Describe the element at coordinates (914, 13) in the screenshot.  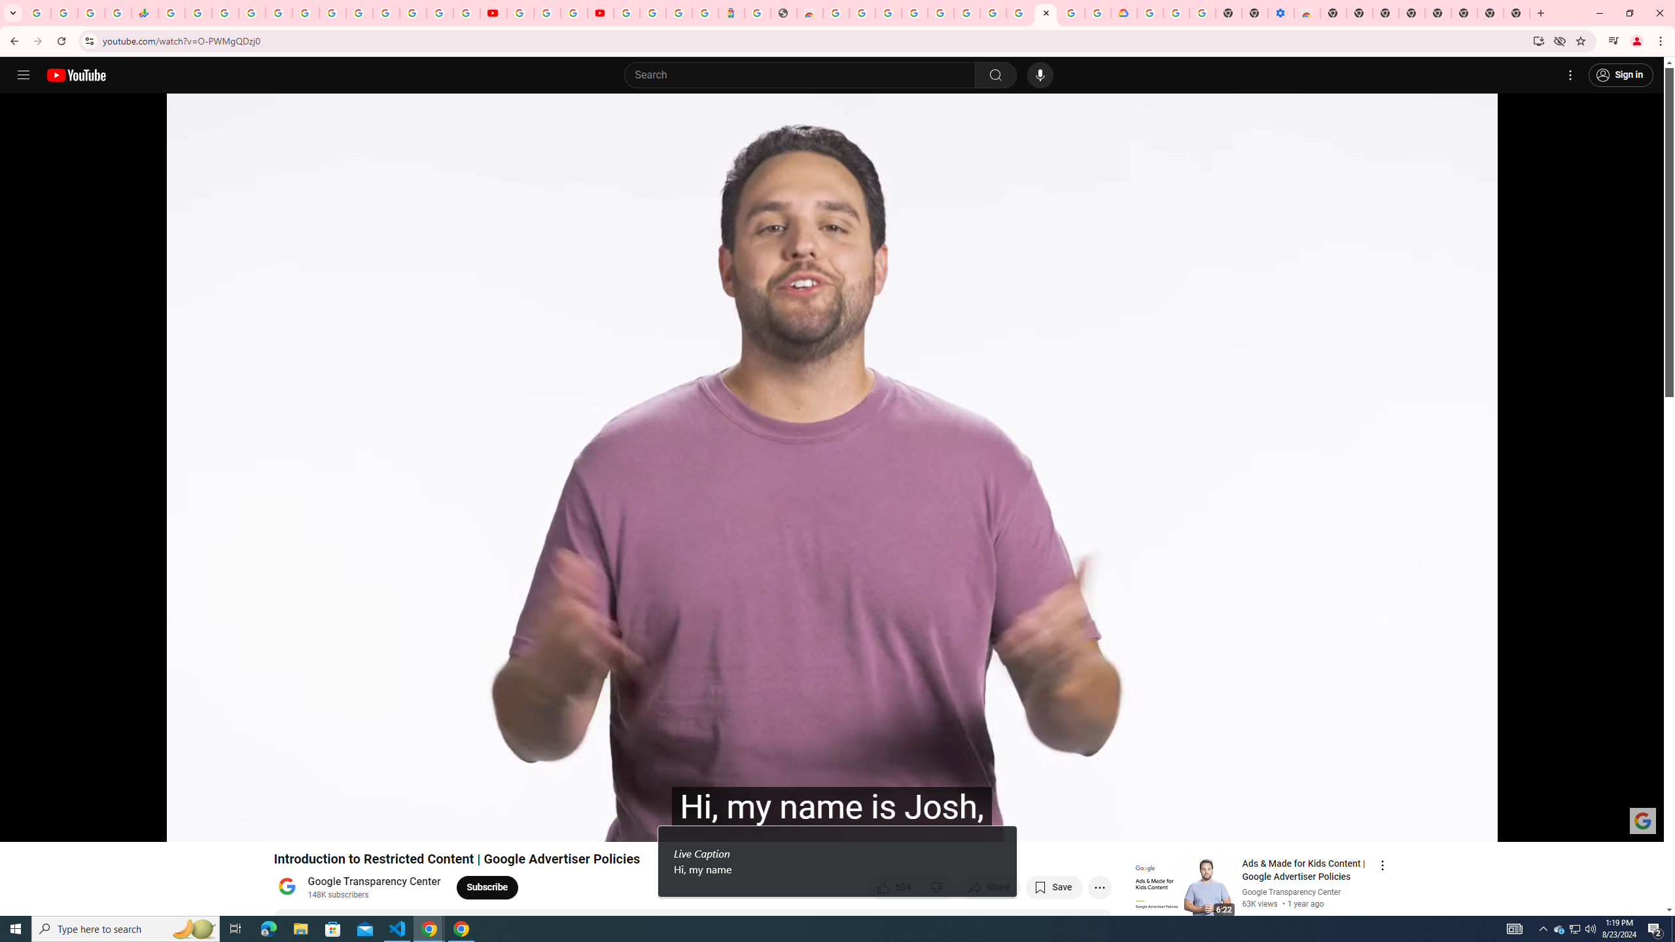
I see `Ad Settings` at that location.